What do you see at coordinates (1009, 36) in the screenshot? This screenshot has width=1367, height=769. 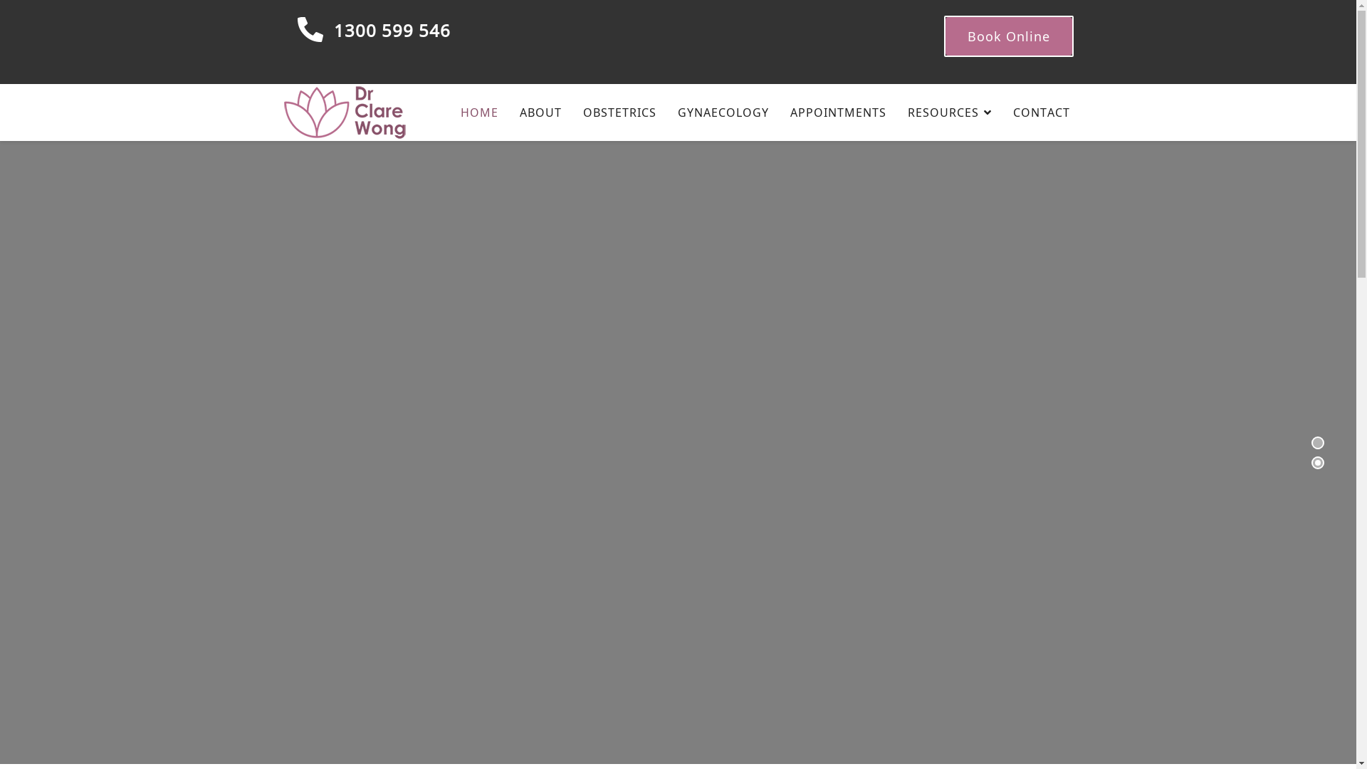 I see `Book Online` at bounding box center [1009, 36].